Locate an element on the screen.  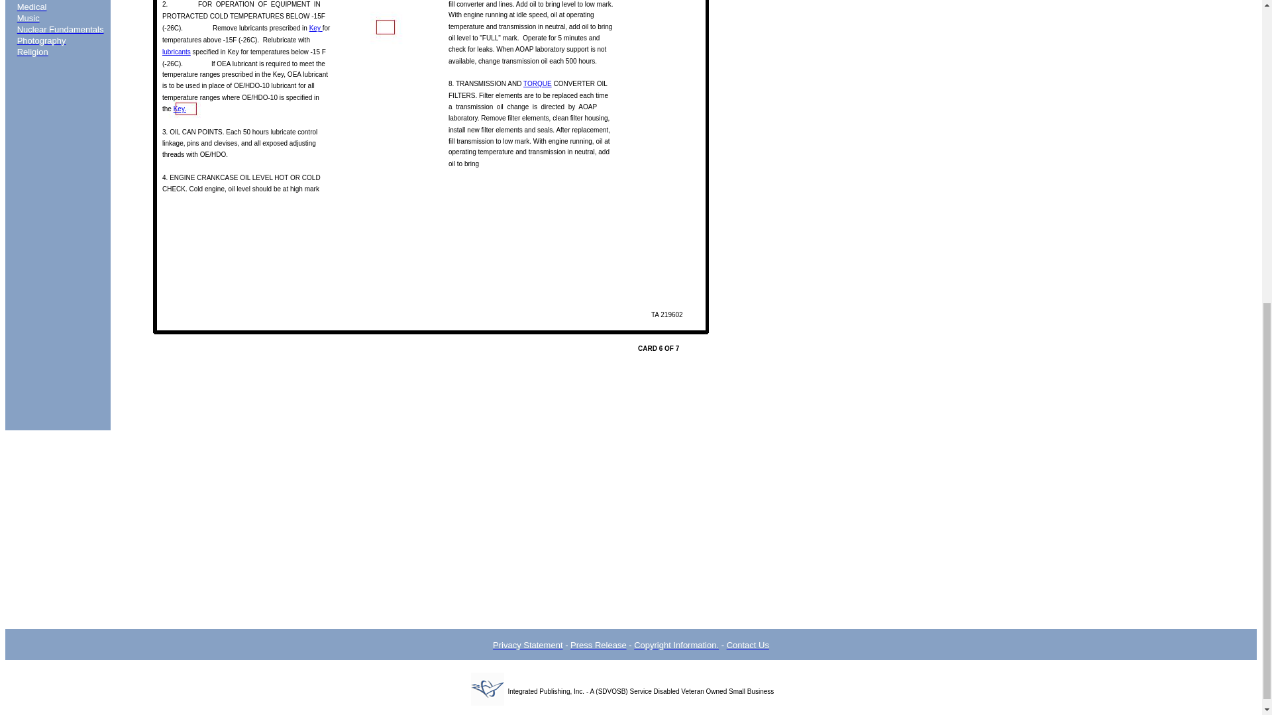
Medical is located at coordinates (32, 7).